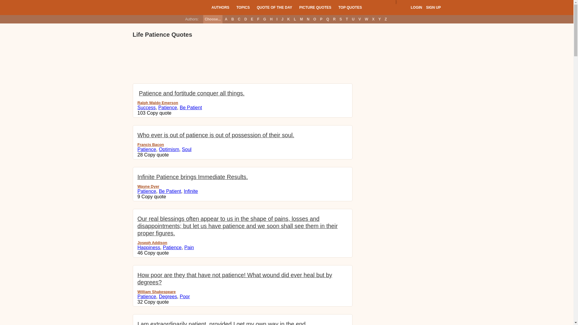 Image resolution: width=578 pixels, height=325 pixels. What do you see at coordinates (154, 197) in the screenshot?
I see `Quote is copied` at bounding box center [154, 197].